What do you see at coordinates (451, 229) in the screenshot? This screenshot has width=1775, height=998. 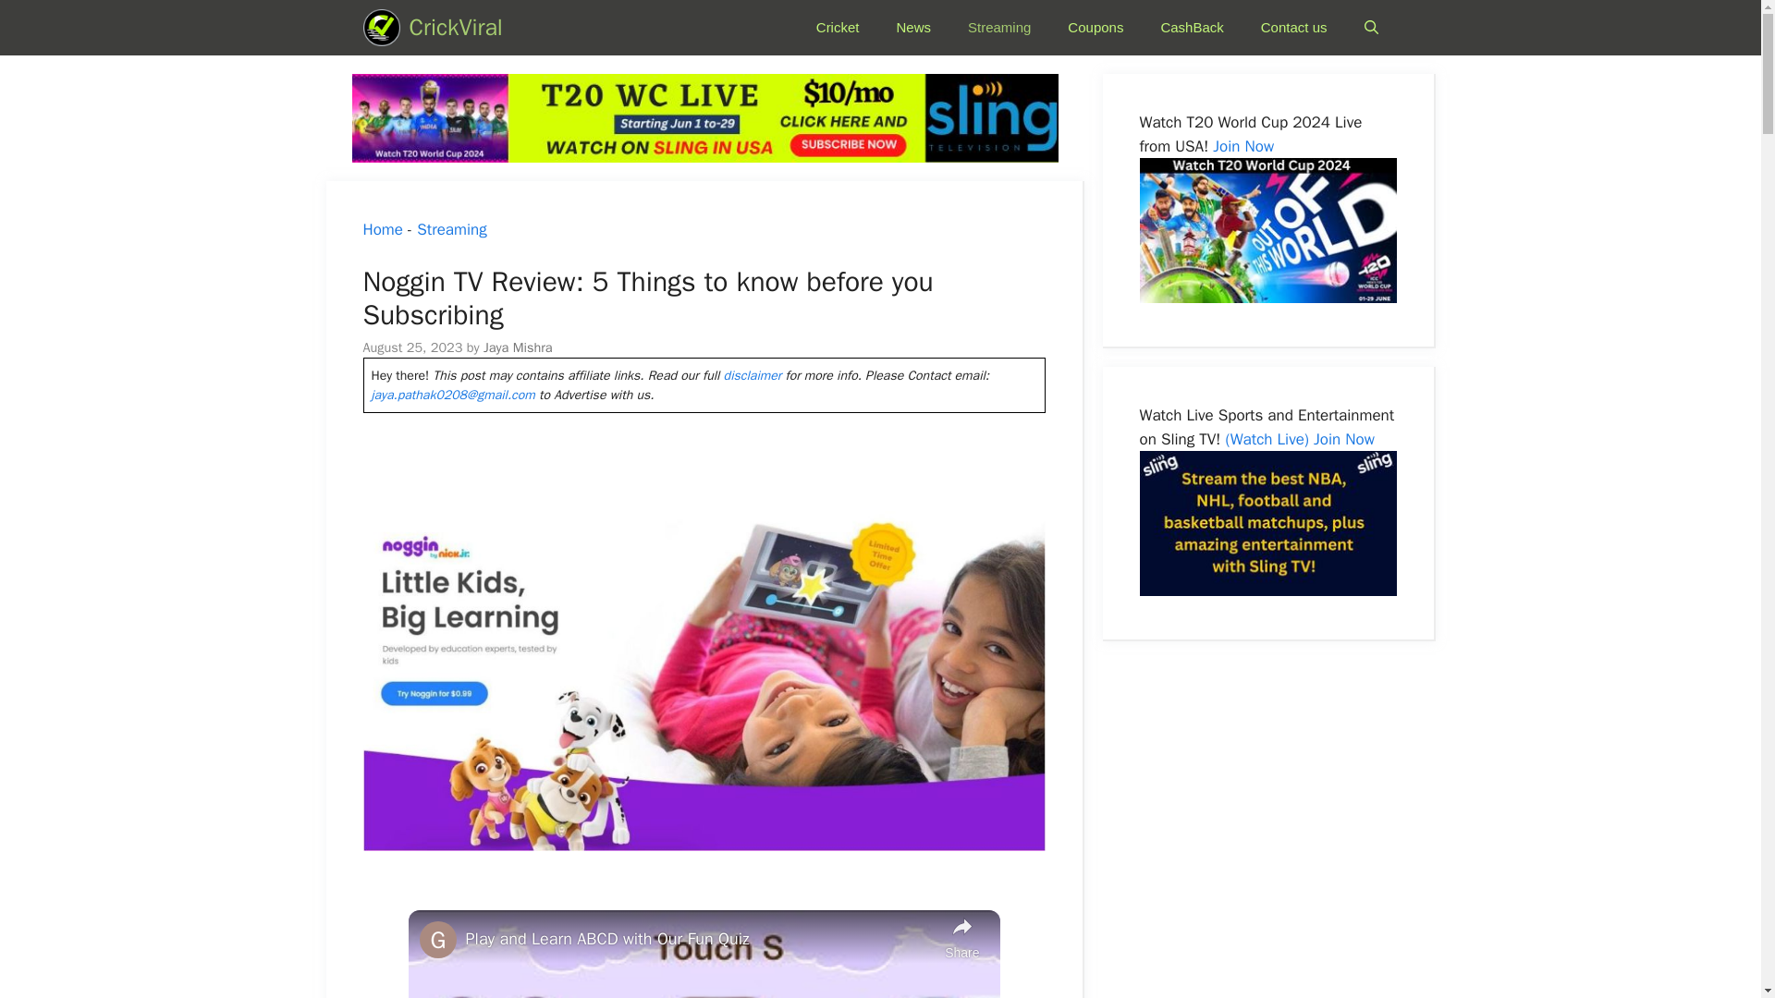 I see `Streaming` at bounding box center [451, 229].